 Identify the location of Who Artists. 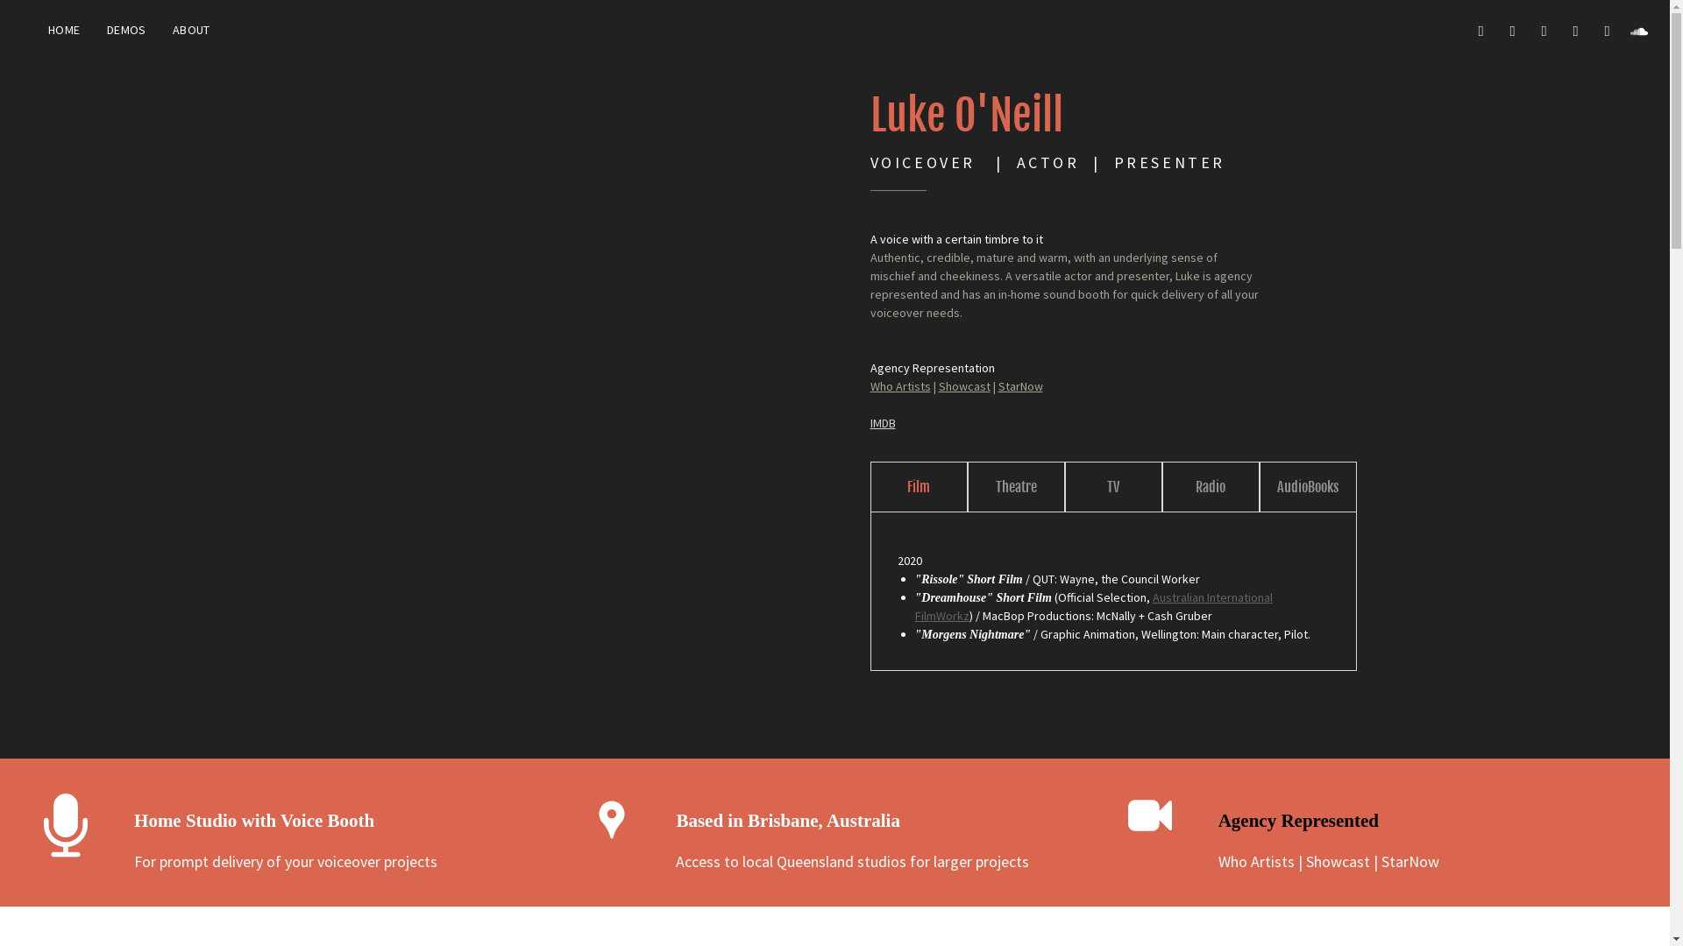
(899, 386).